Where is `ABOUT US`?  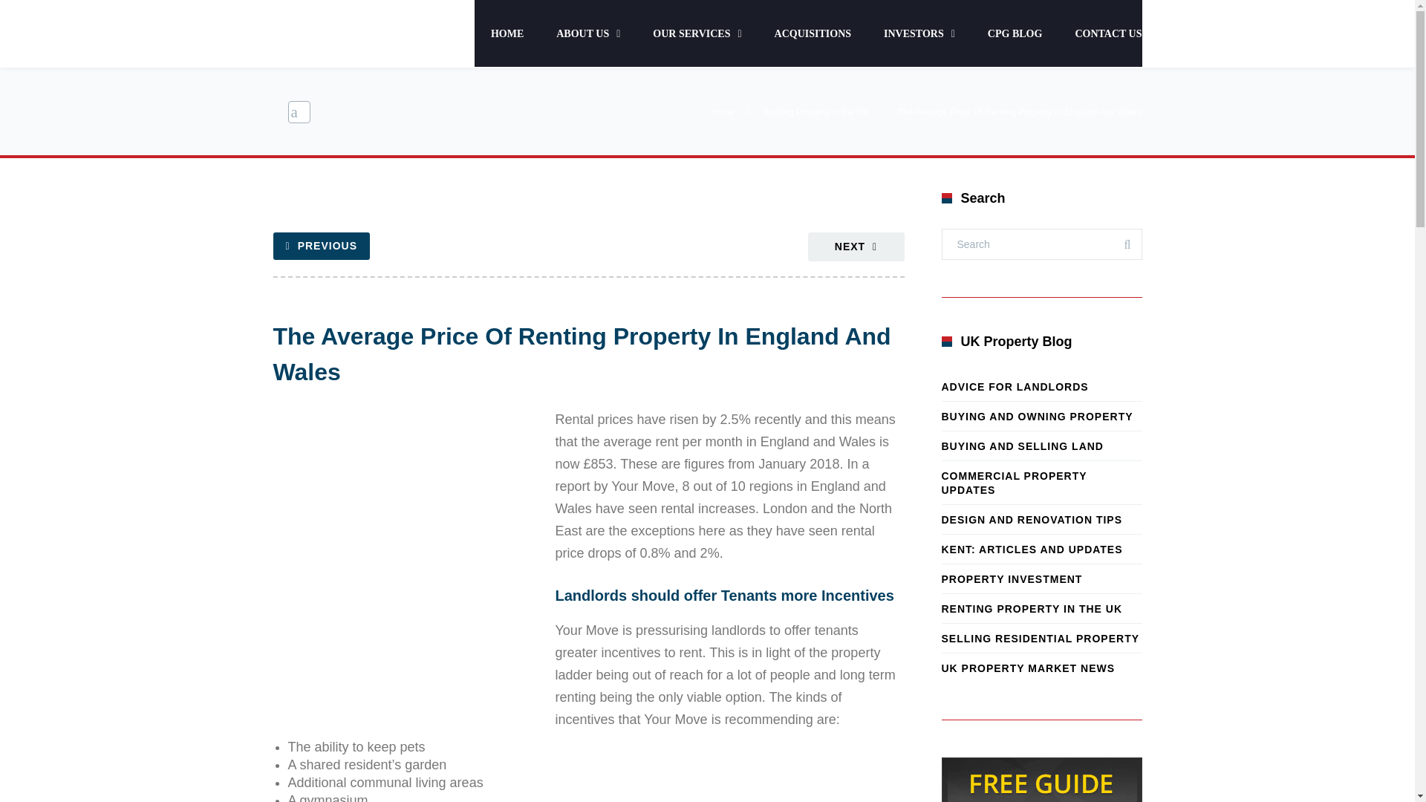 ABOUT US is located at coordinates (588, 33).